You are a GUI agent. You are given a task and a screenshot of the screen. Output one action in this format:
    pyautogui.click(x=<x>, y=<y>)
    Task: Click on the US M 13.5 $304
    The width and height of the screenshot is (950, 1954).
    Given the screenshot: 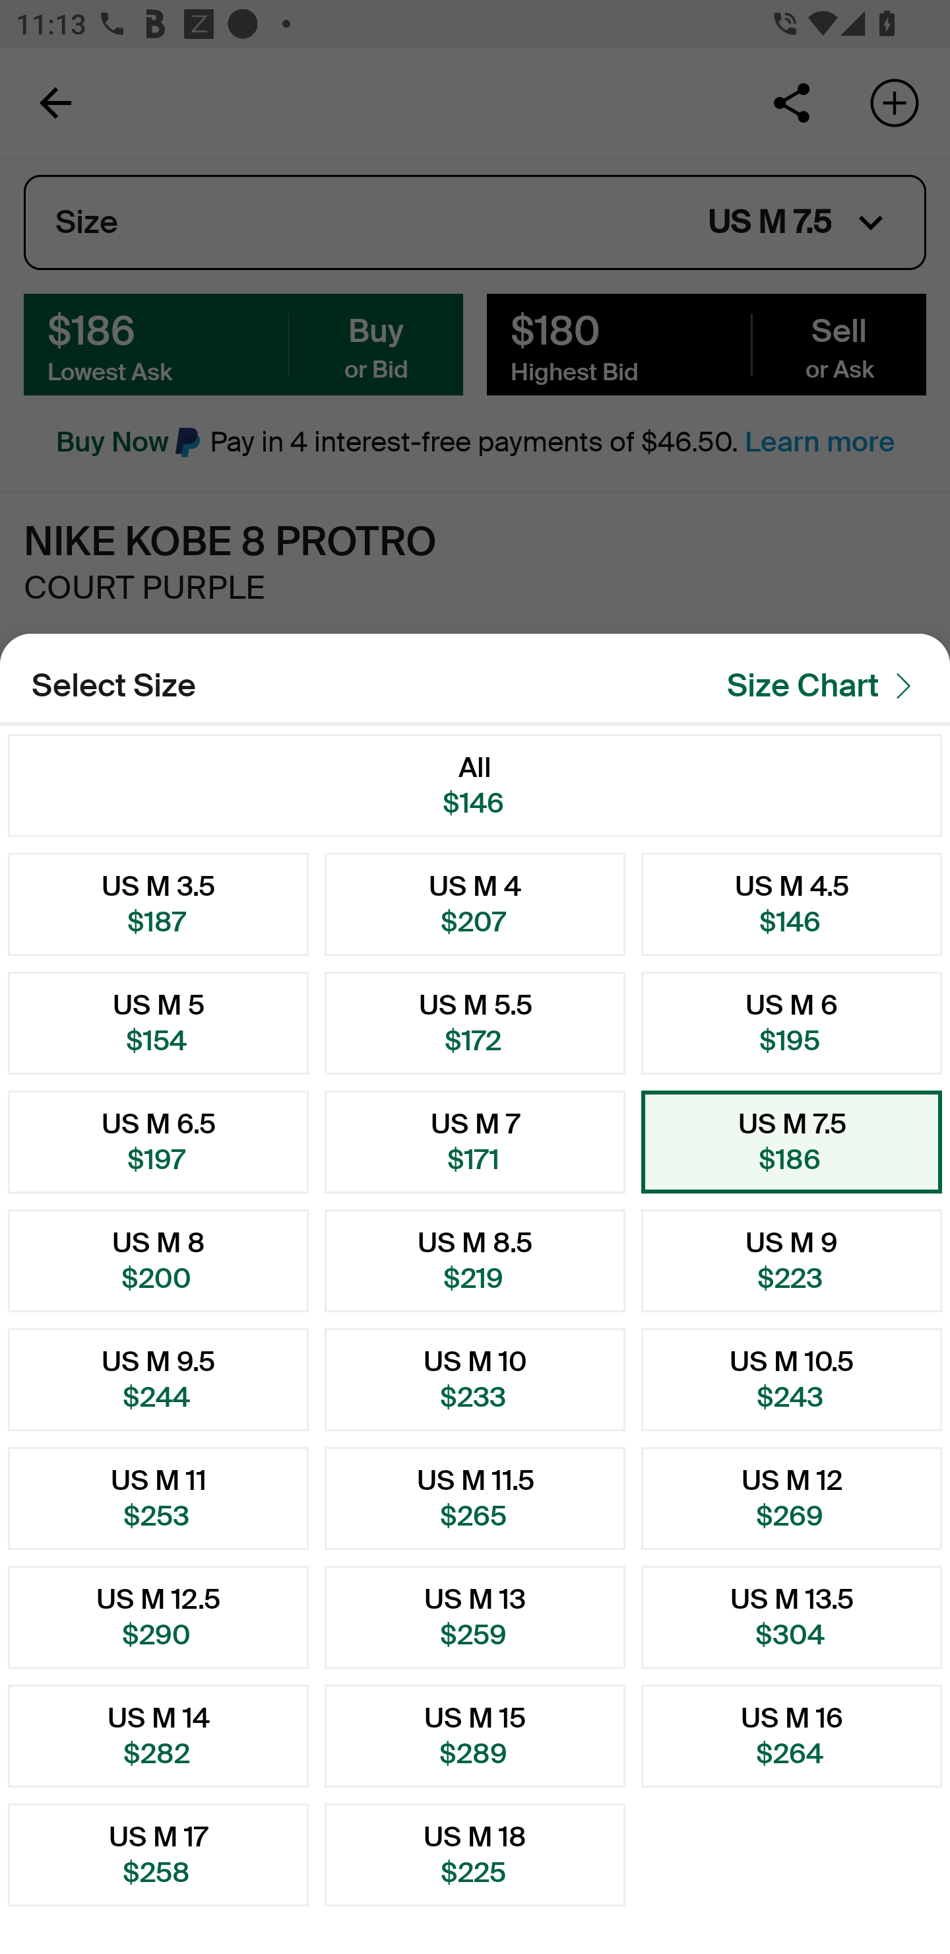 What is the action you would take?
    pyautogui.click(x=792, y=1616)
    